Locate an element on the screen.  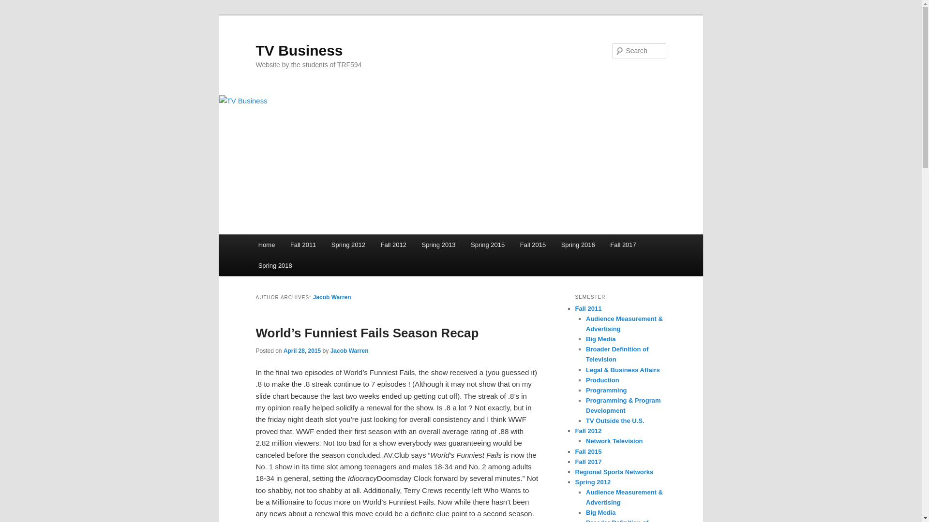
Spring 2012 is located at coordinates (348, 245).